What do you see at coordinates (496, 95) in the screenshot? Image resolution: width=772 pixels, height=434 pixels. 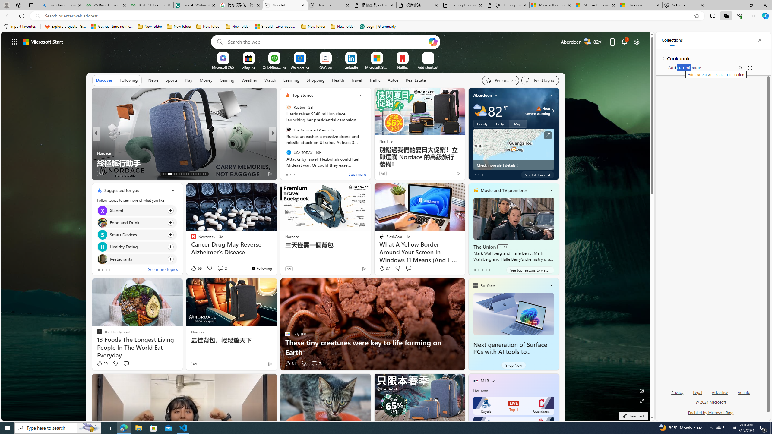 I see `My location` at bounding box center [496, 95].